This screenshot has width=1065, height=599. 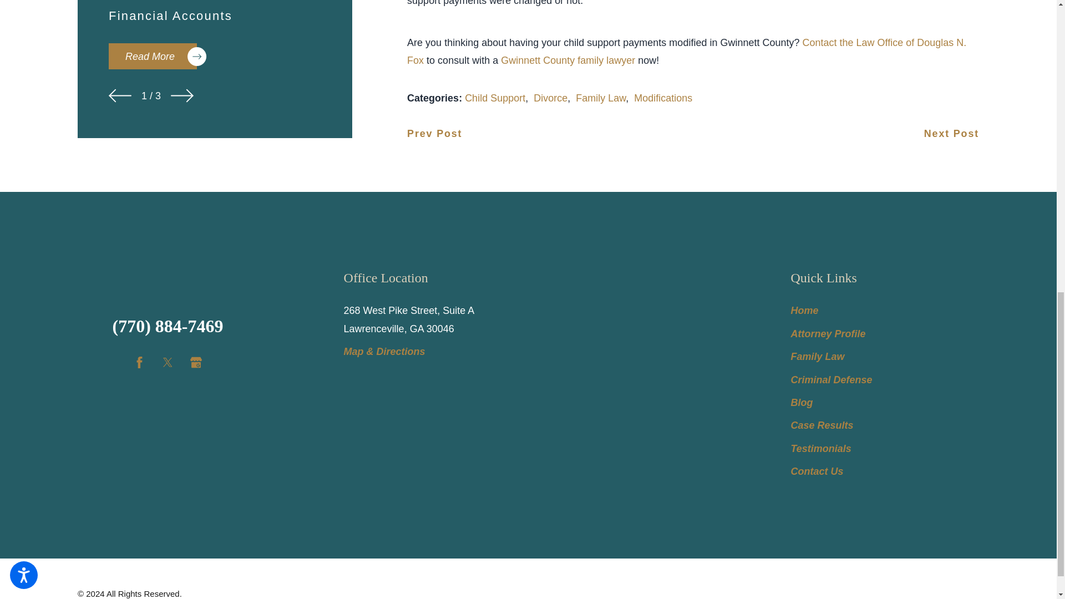 What do you see at coordinates (182, 95) in the screenshot?
I see `View next item` at bounding box center [182, 95].